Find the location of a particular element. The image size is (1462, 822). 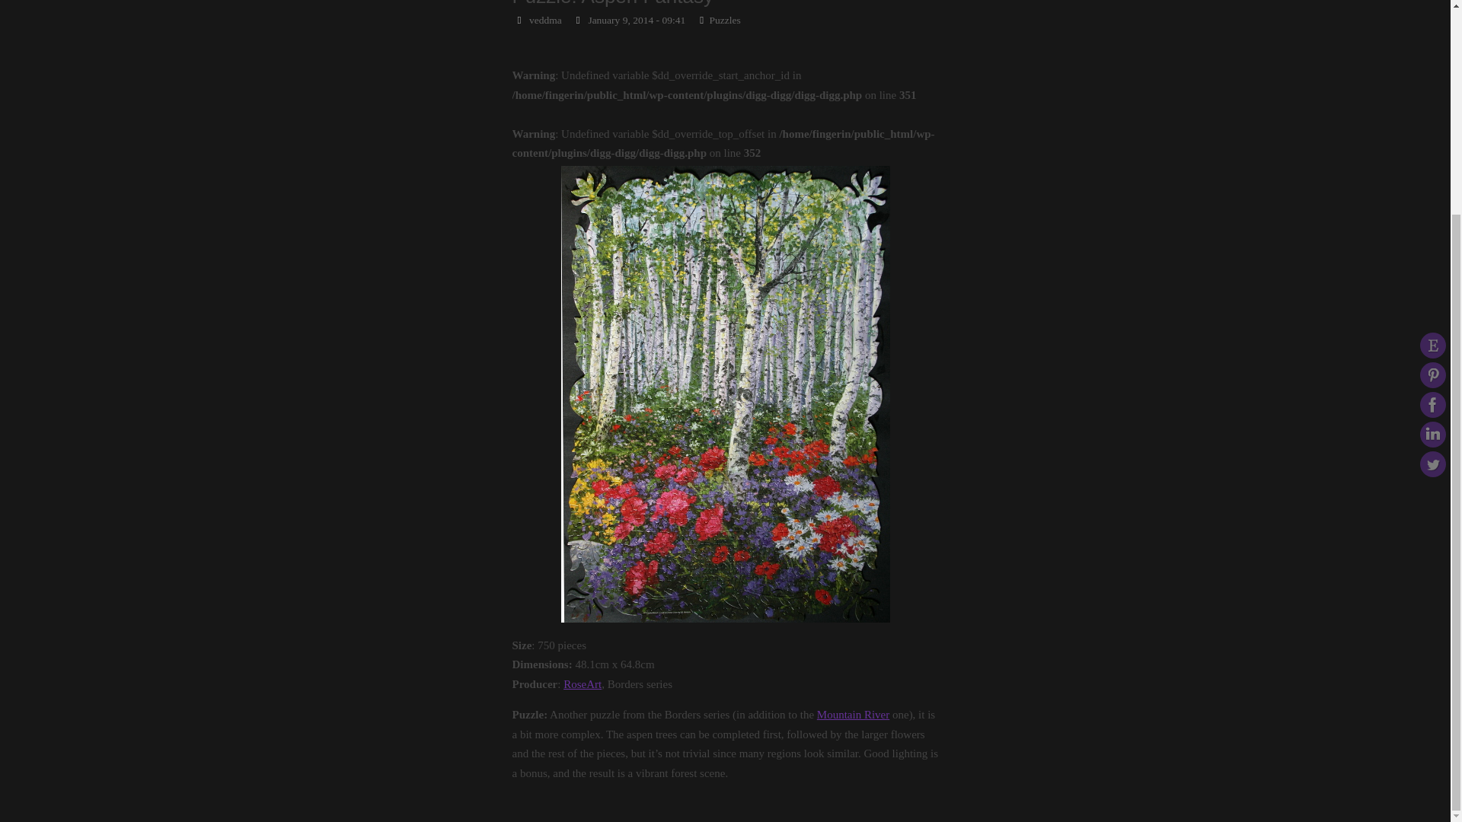

Facebook is located at coordinates (1432, 123).